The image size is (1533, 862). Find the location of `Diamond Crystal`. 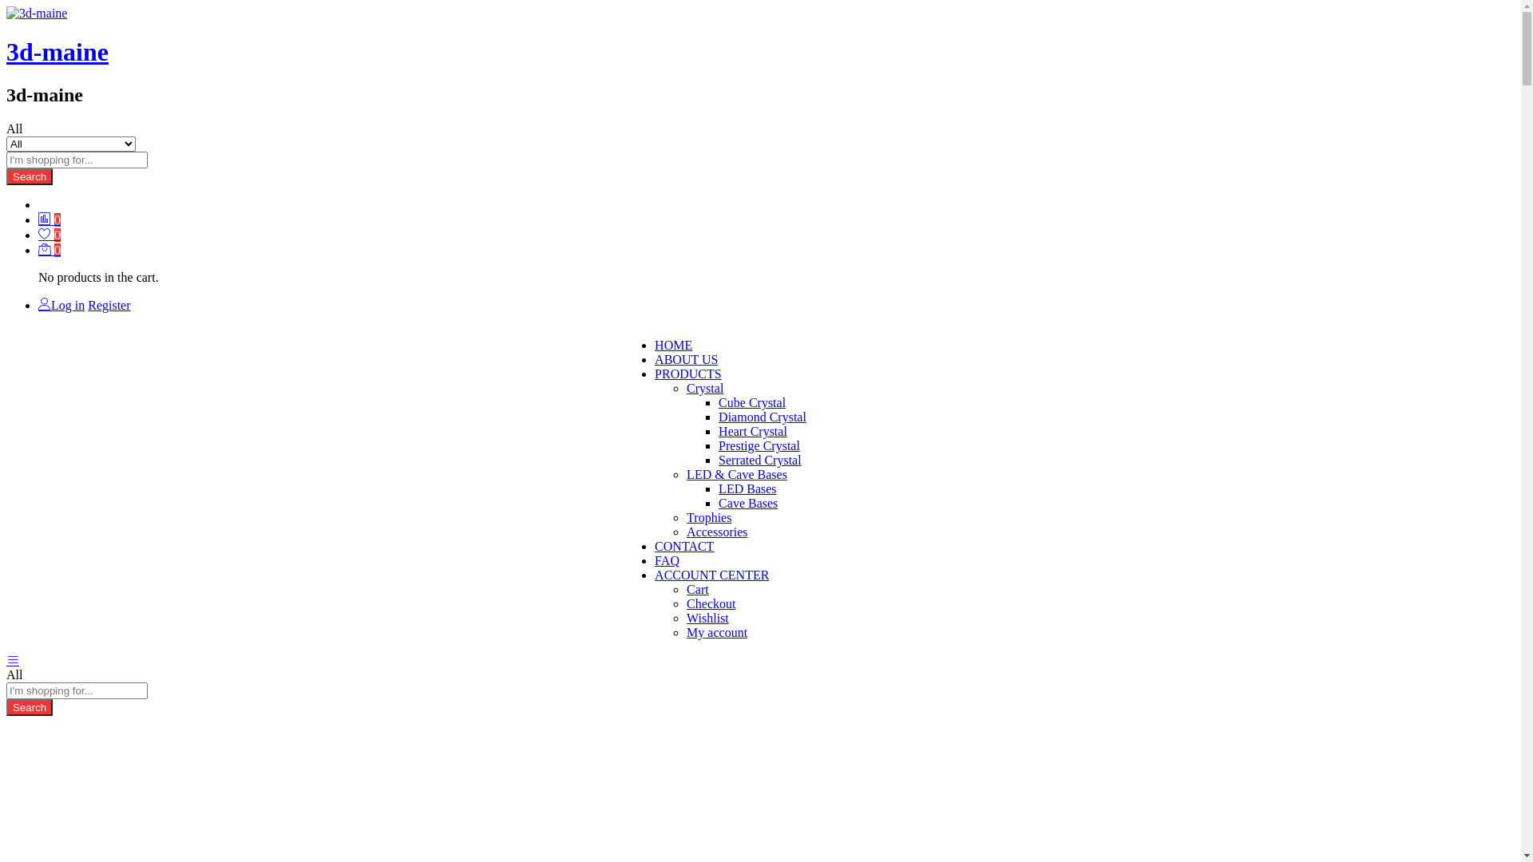

Diamond Crystal is located at coordinates (762, 417).